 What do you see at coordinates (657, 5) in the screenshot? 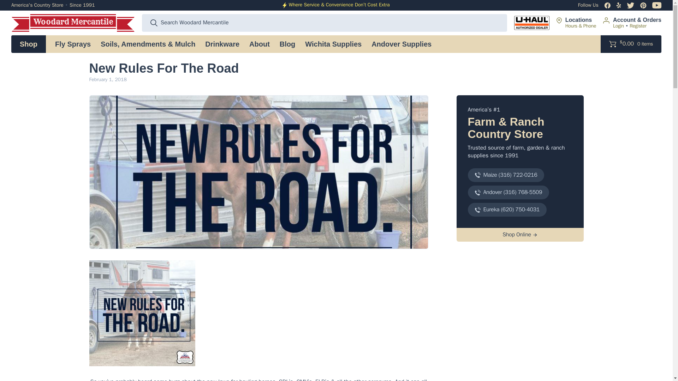
I see `Youtube` at bounding box center [657, 5].